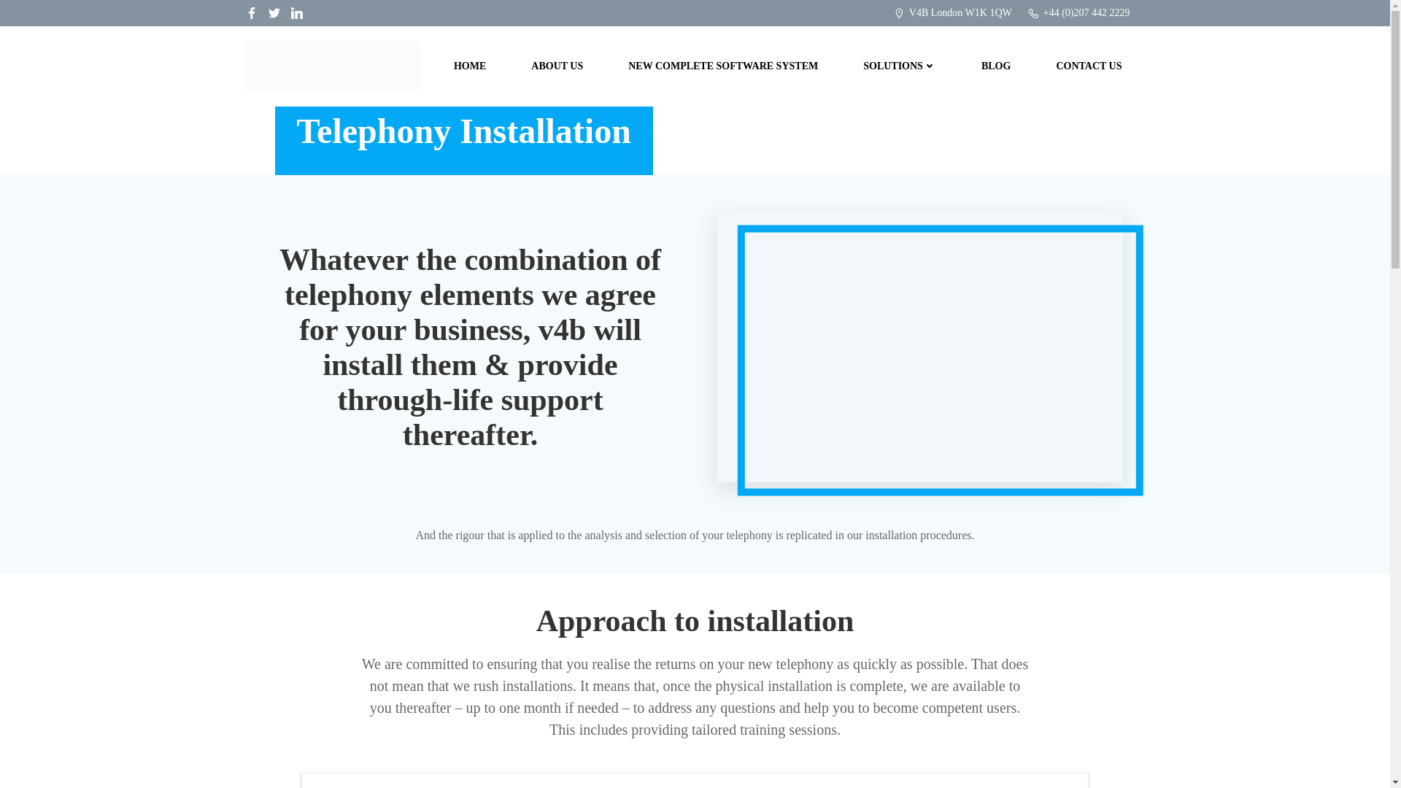 This screenshot has height=788, width=1401. What do you see at coordinates (556, 66) in the screenshot?
I see `ABOUT US` at bounding box center [556, 66].